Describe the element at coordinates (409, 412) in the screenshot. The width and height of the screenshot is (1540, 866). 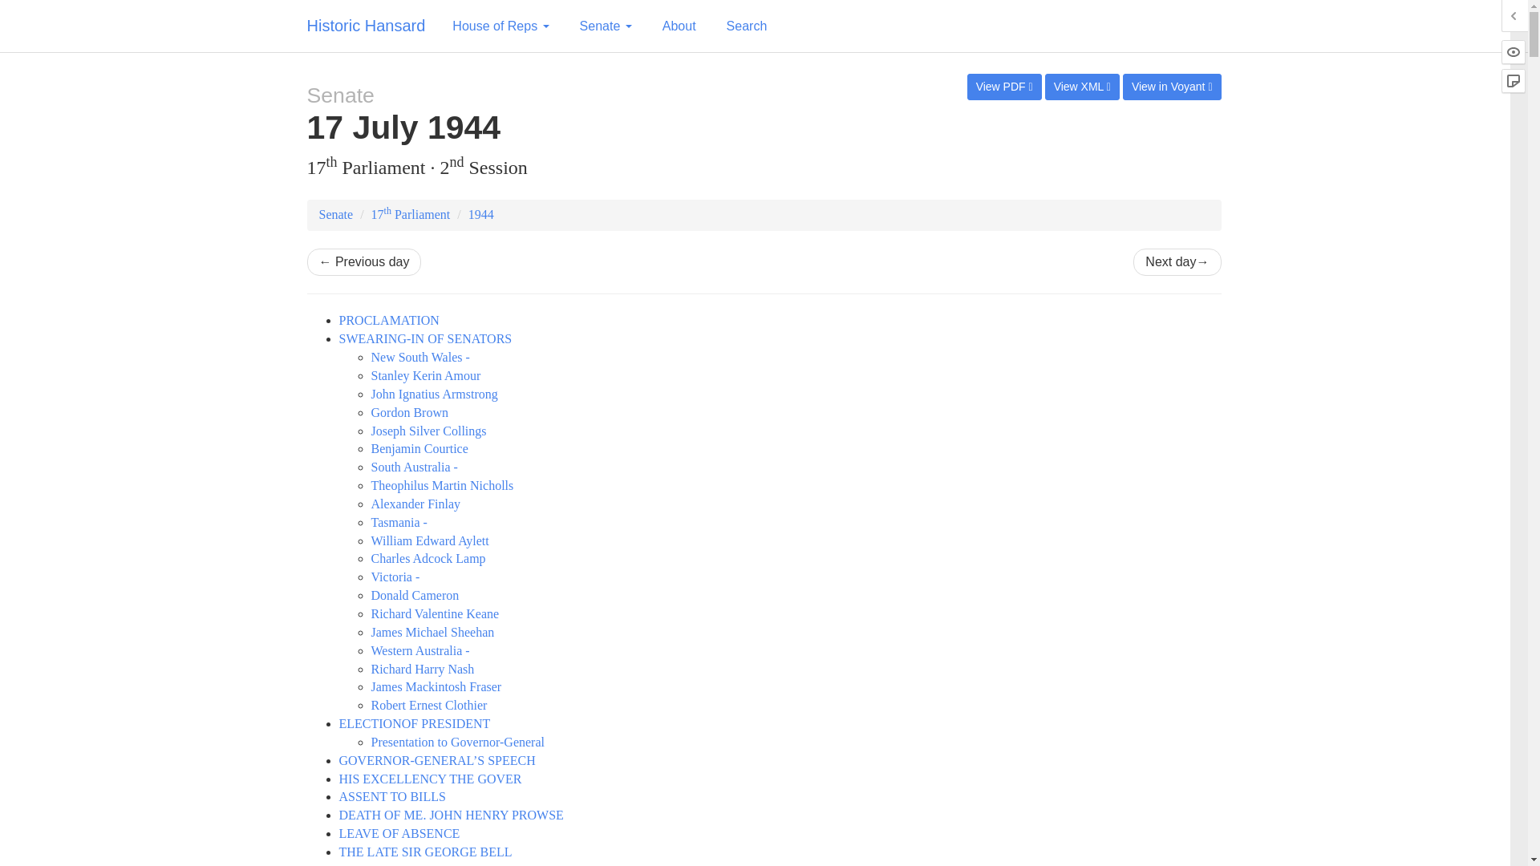
I see `Gordon Brown` at that location.